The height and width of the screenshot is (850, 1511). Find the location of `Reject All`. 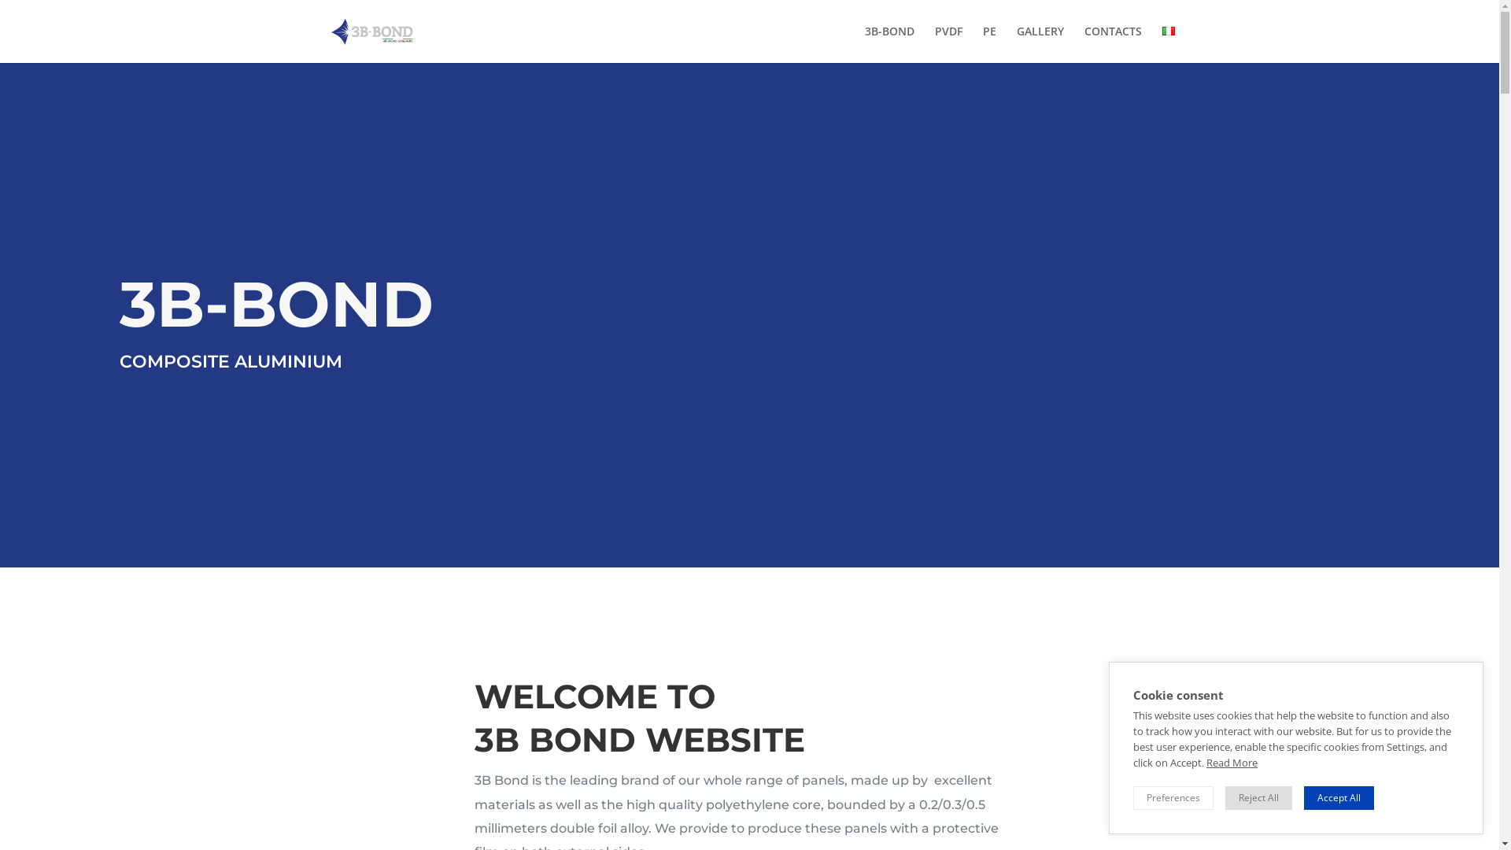

Reject All is located at coordinates (1259, 798).